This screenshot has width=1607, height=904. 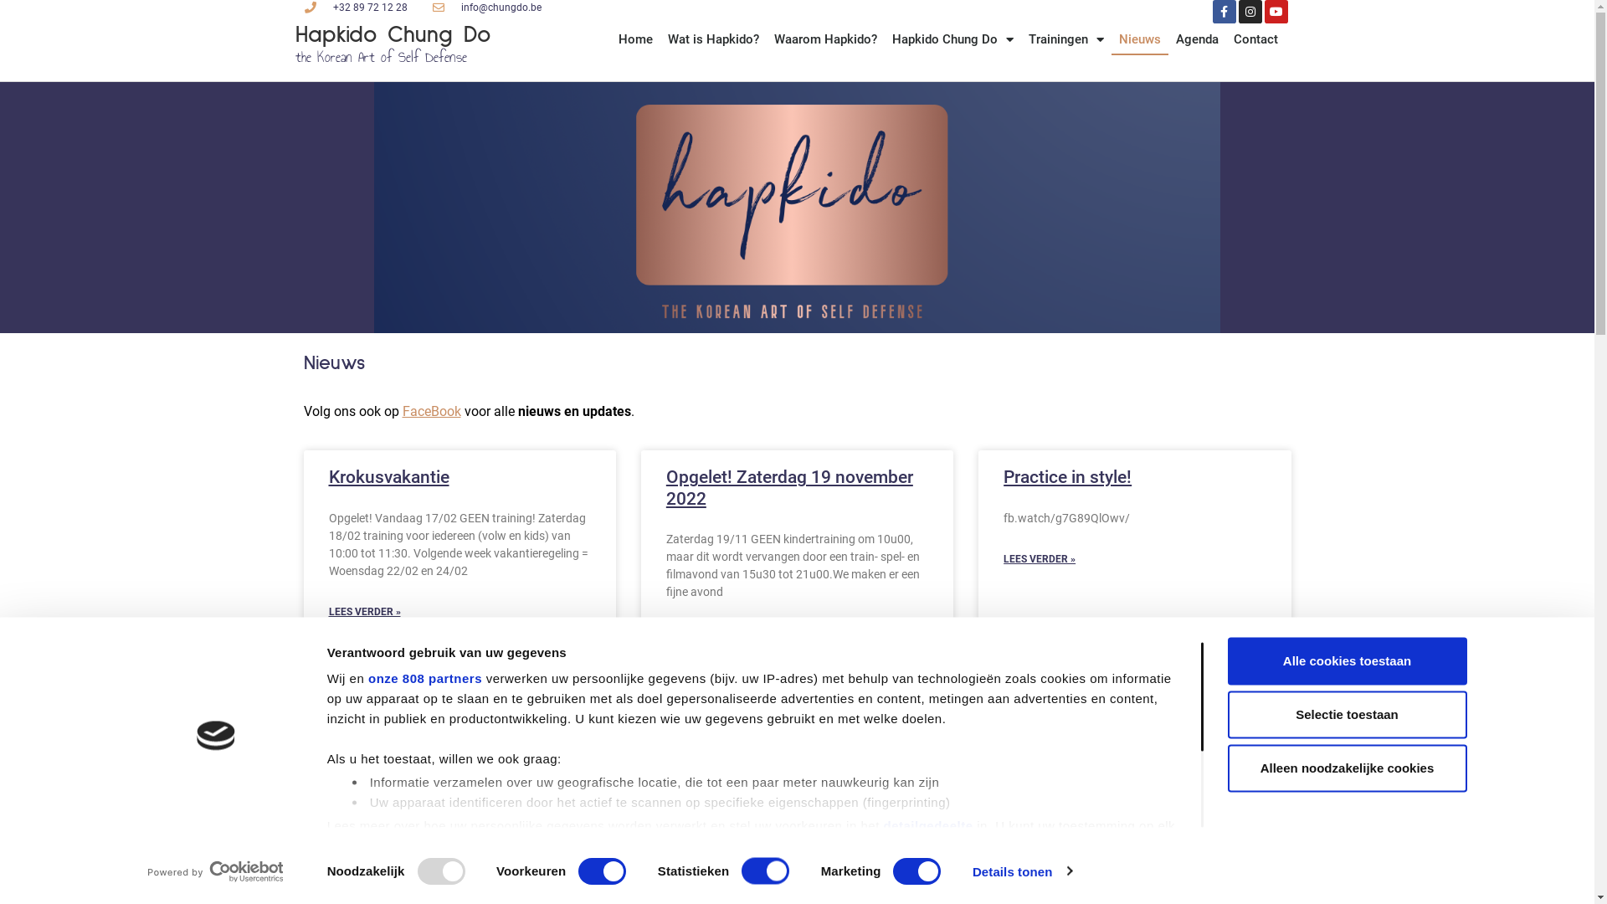 I want to click on Trainingen, so click(x=1066, y=39).